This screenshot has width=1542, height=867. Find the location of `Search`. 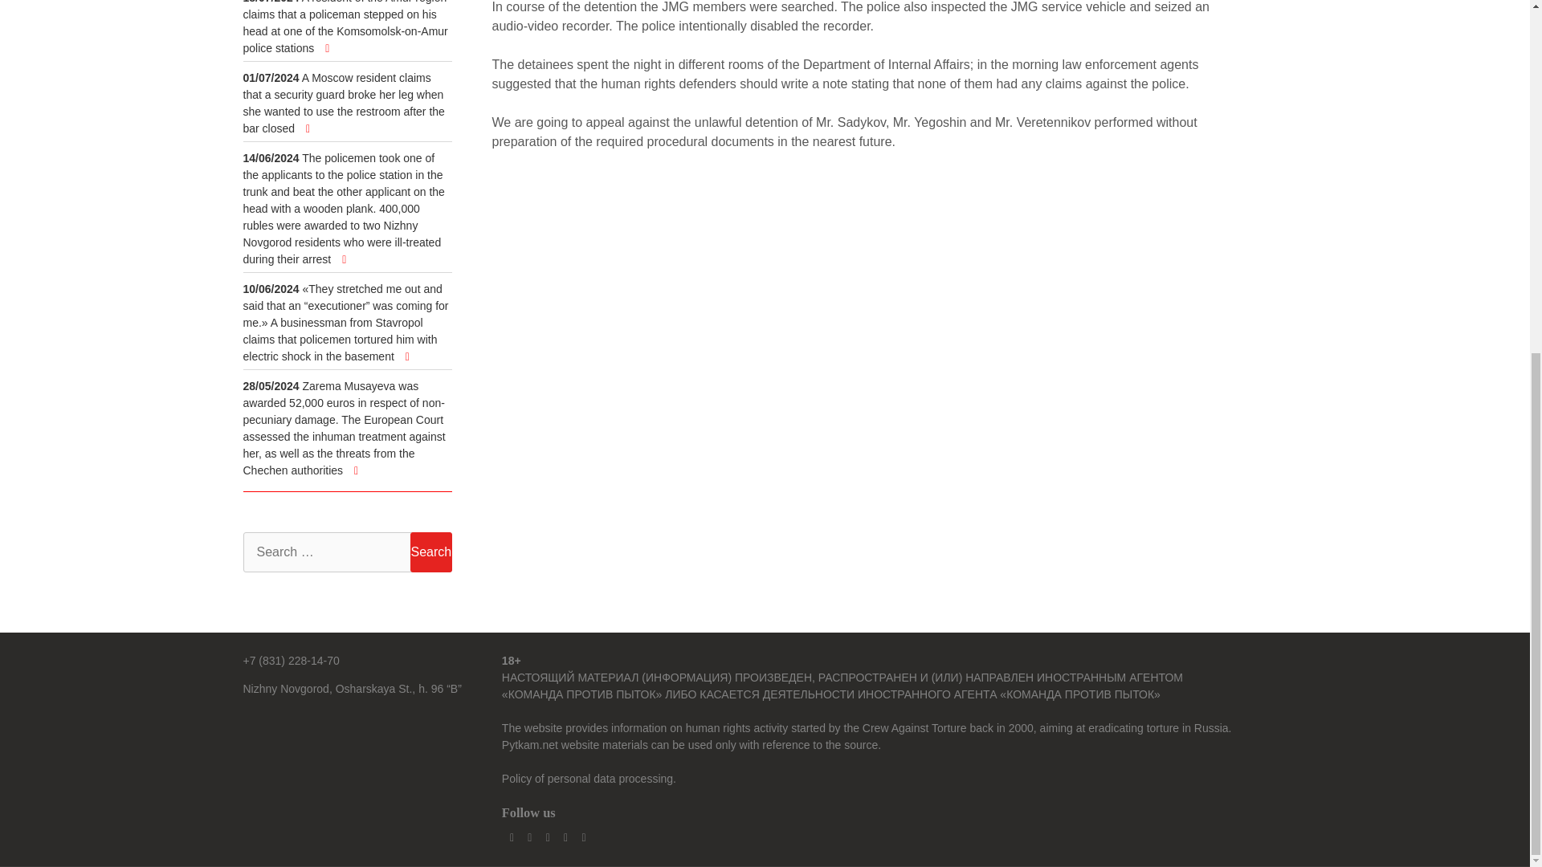

Search is located at coordinates (430, 552).